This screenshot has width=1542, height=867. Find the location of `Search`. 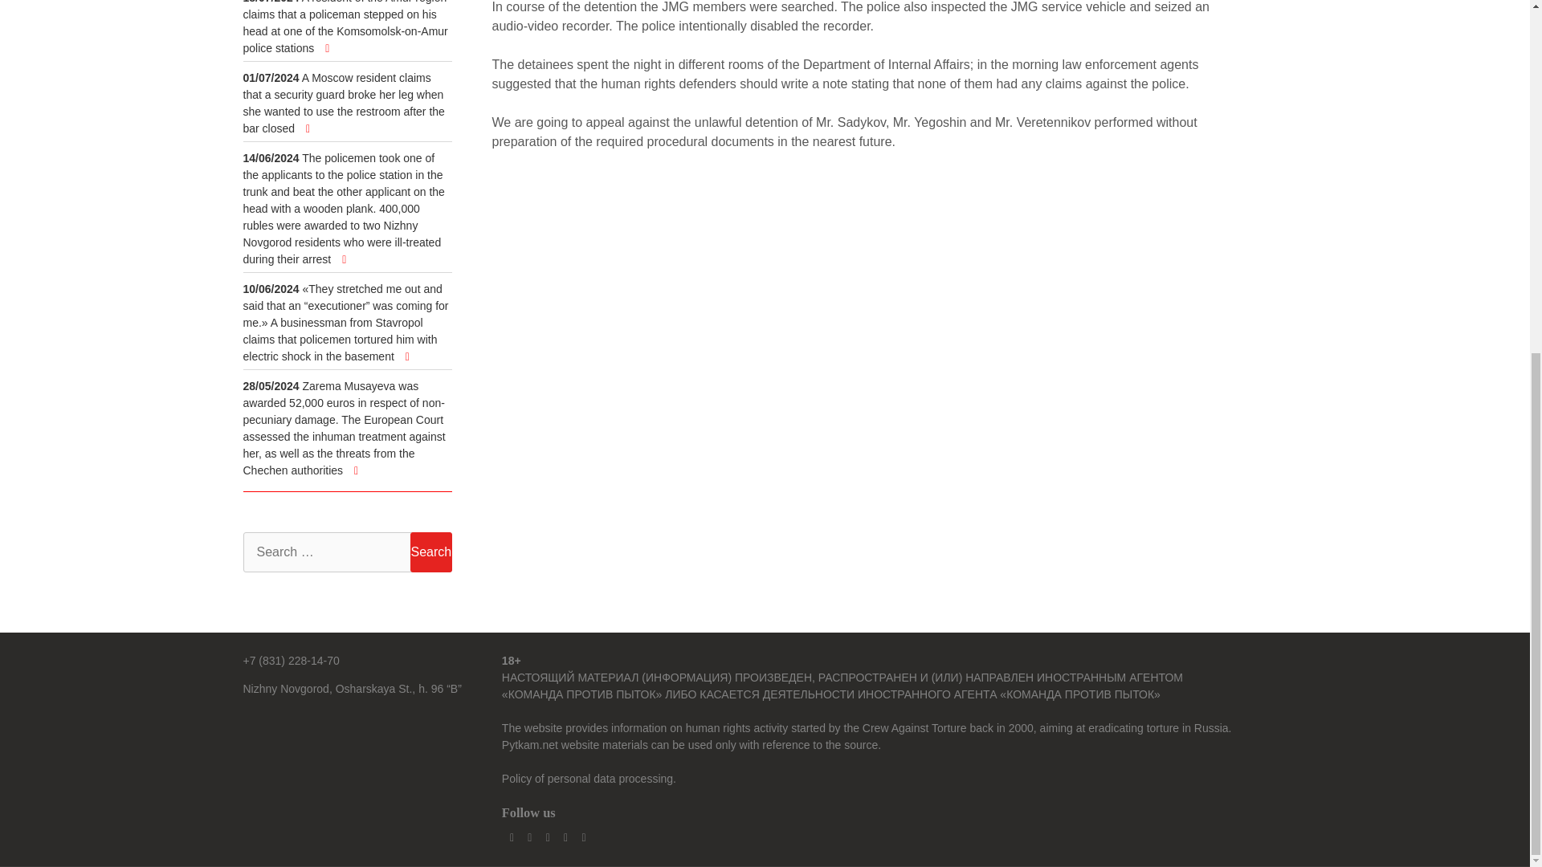

Search is located at coordinates (430, 552).